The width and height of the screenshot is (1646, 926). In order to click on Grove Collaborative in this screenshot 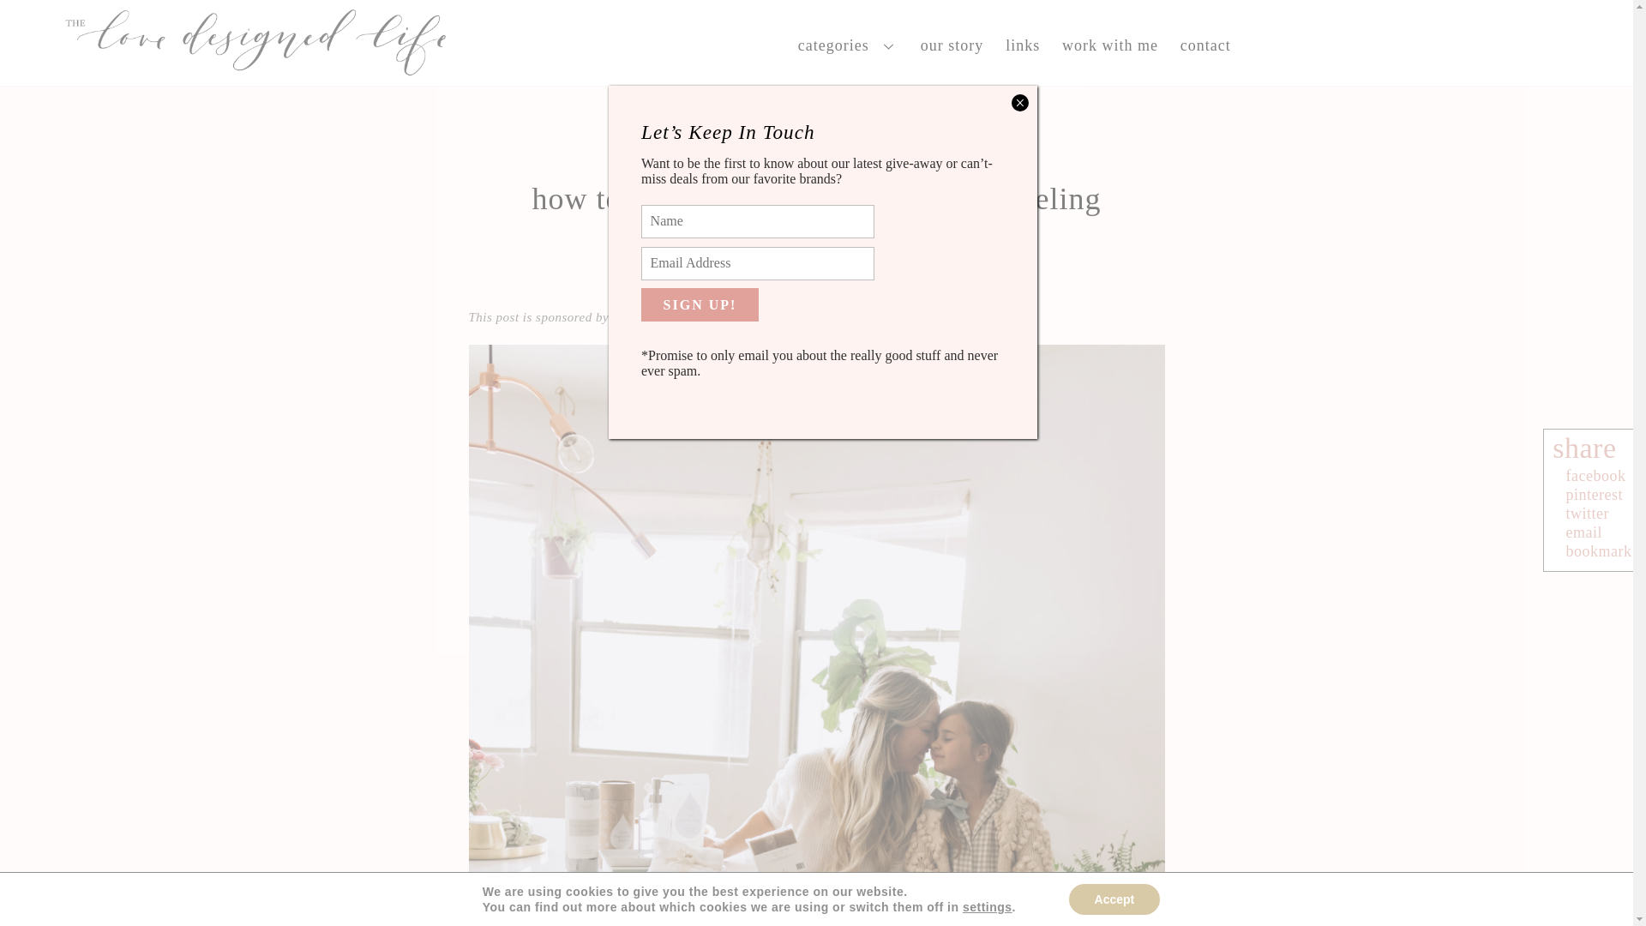, I will do `click(670, 317)`.